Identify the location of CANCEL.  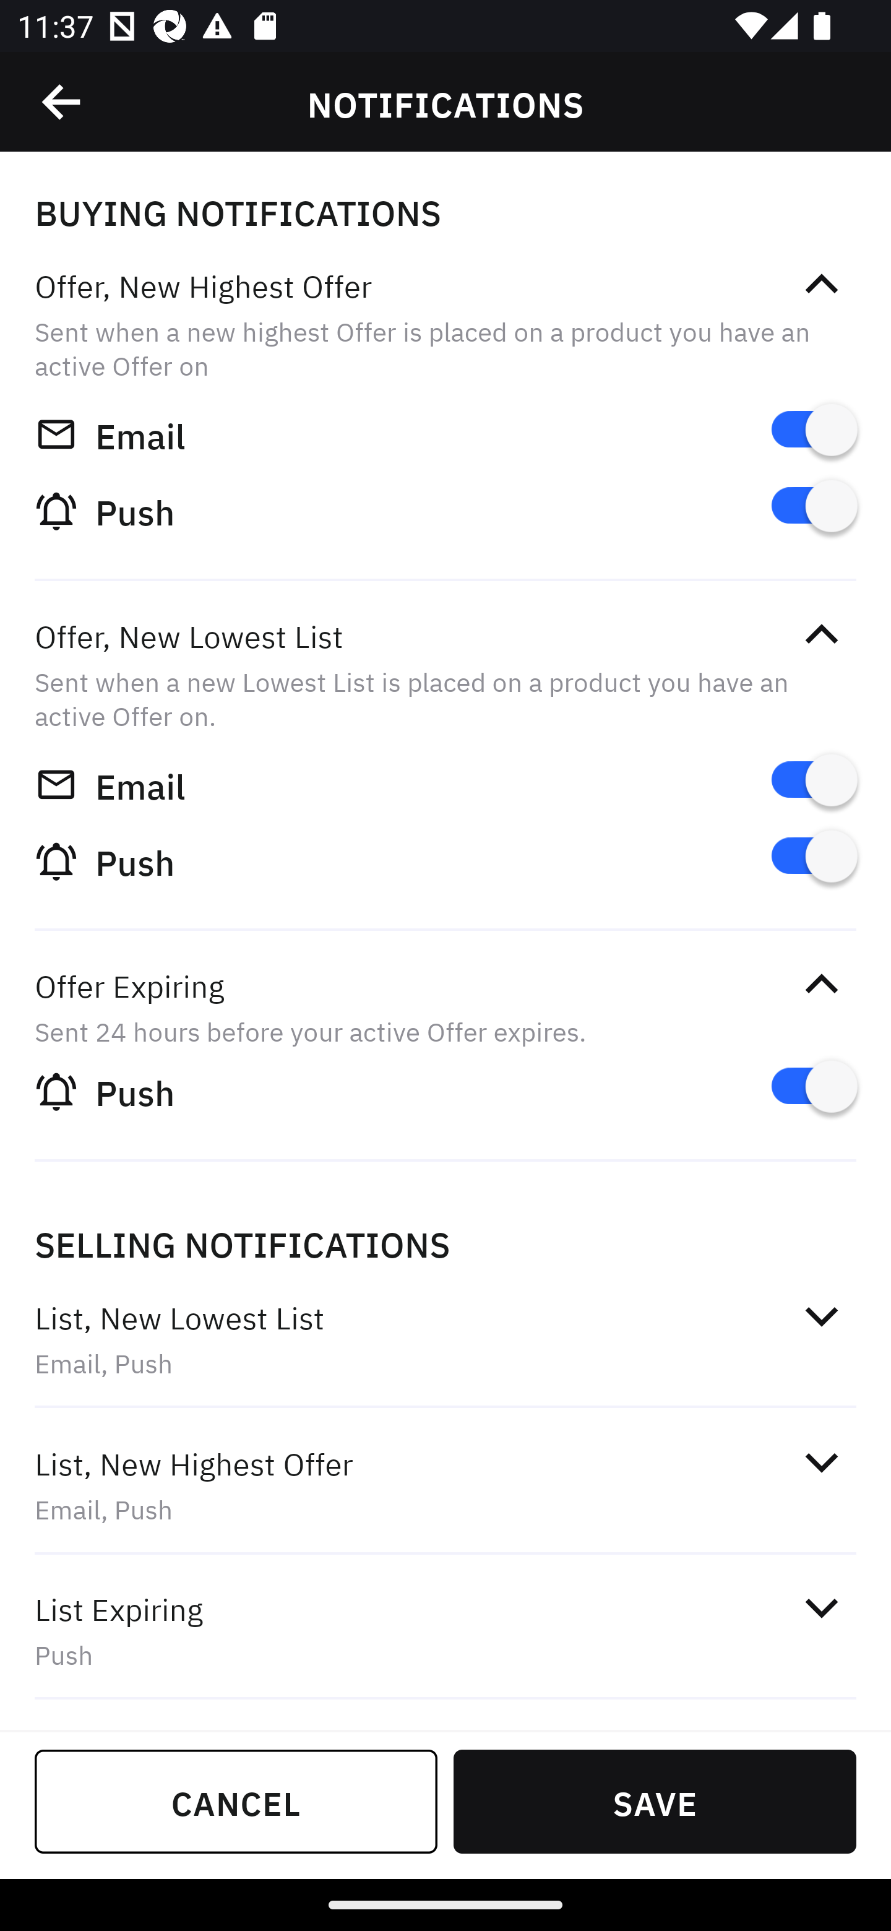
(236, 1801).